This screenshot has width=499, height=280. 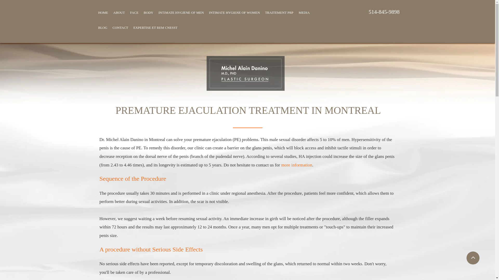 I want to click on EXPERTISE ET REM CNESST, so click(x=155, y=27).